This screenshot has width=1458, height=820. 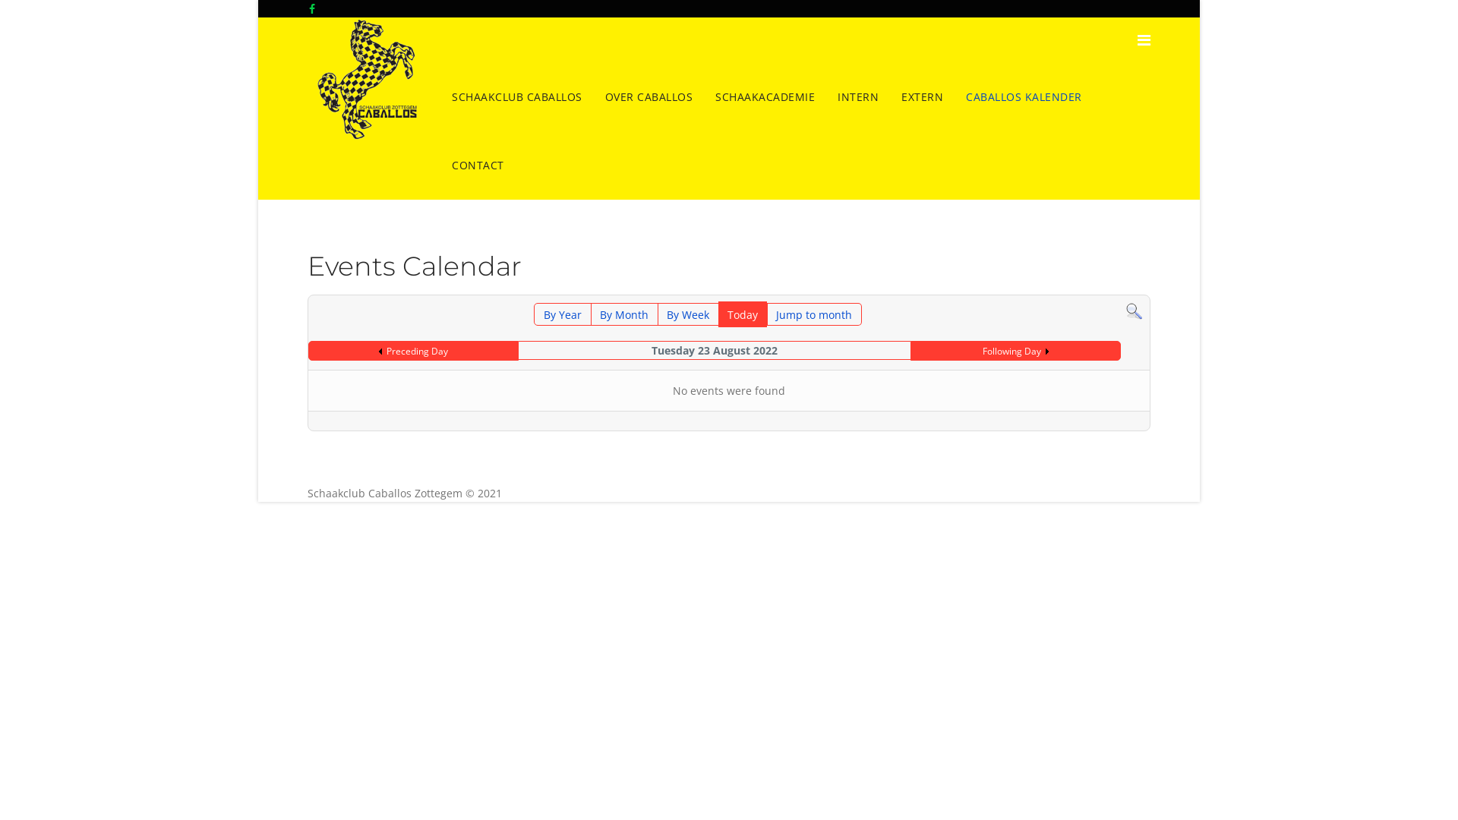 What do you see at coordinates (563, 314) in the screenshot?
I see `By Year` at bounding box center [563, 314].